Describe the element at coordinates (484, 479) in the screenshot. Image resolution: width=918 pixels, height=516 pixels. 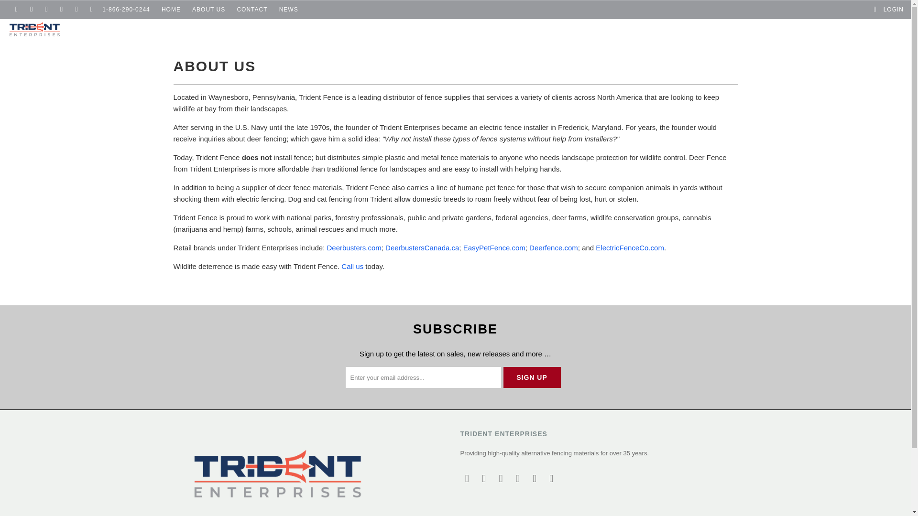
I see `tridentcorp on Facebook` at that location.